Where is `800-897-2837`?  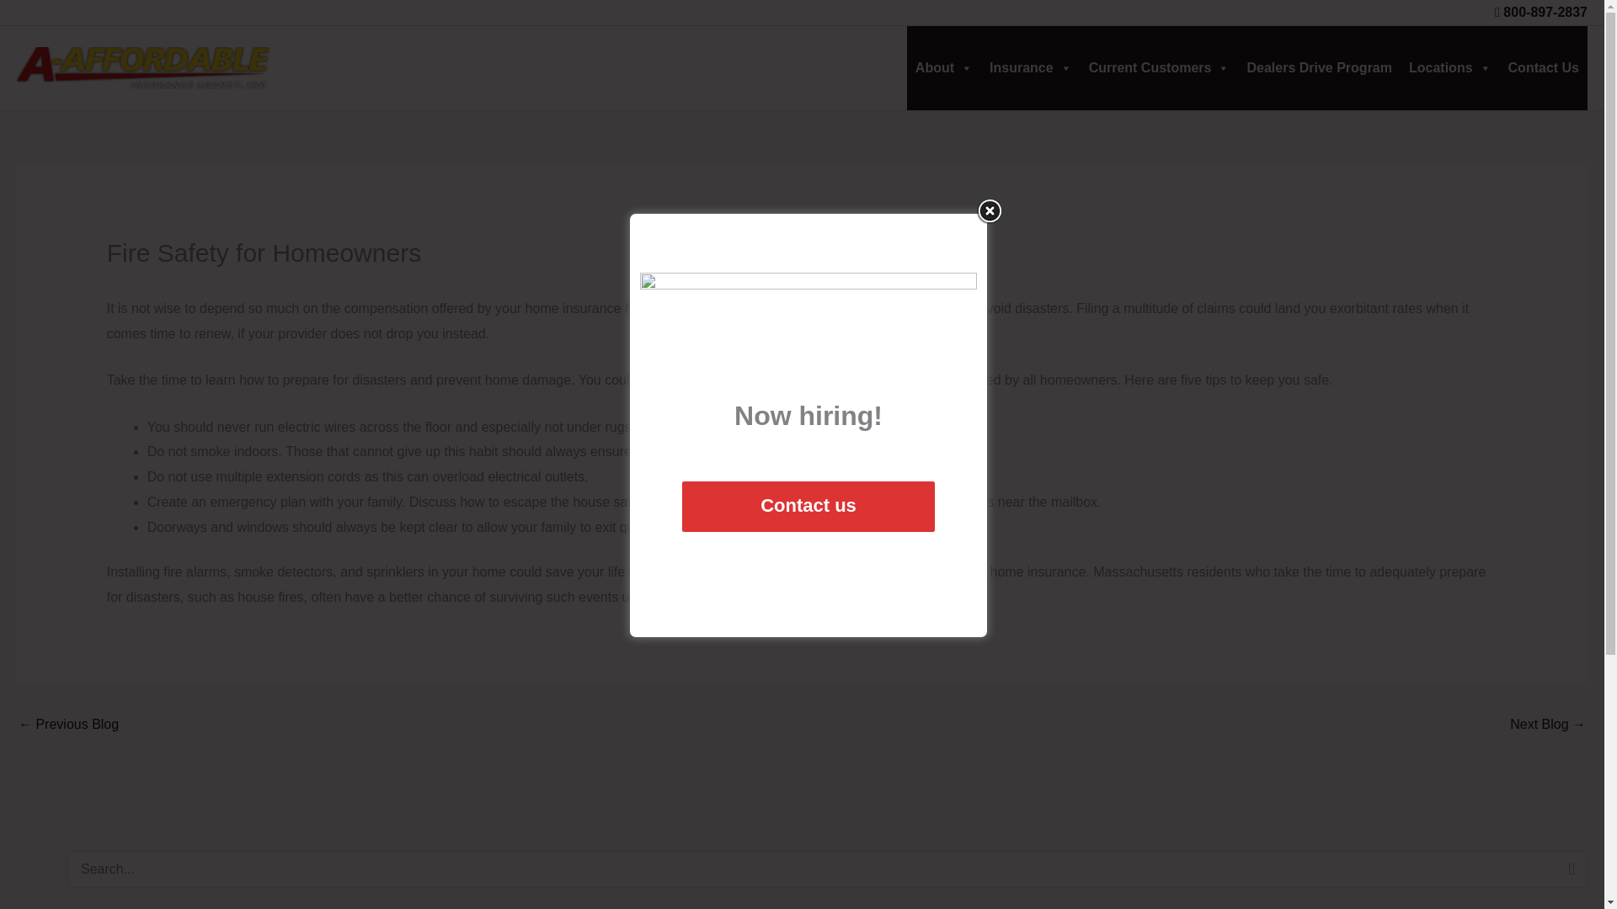
800-897-2837 is located at coordinates (1545, 12).